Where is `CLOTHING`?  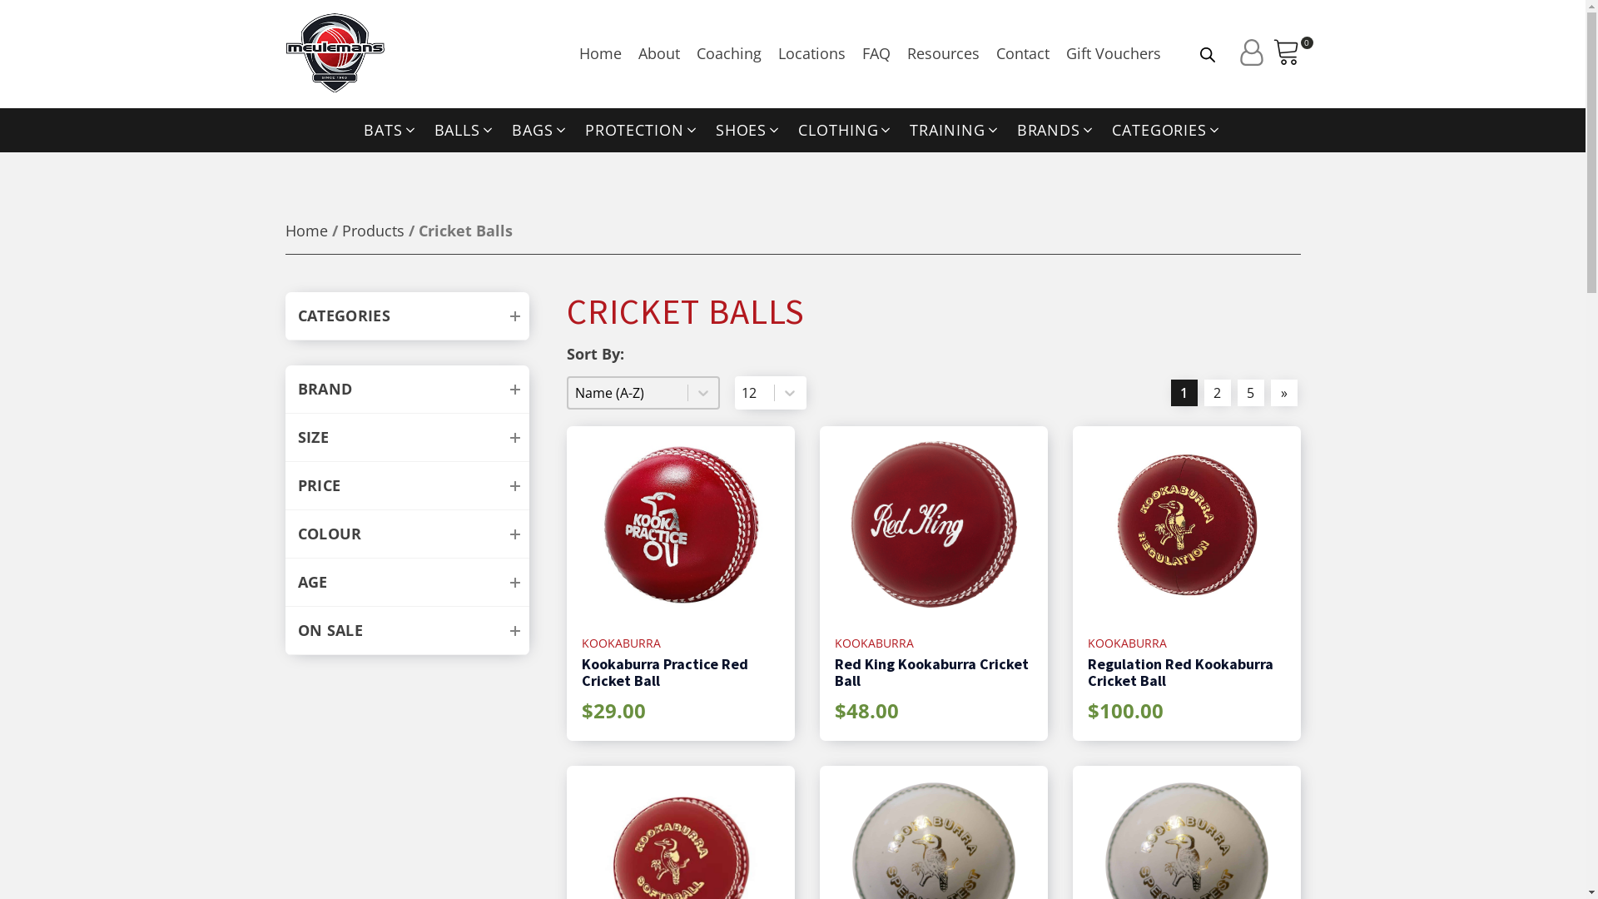
CLOTHING is located at coordinates (846, 131).